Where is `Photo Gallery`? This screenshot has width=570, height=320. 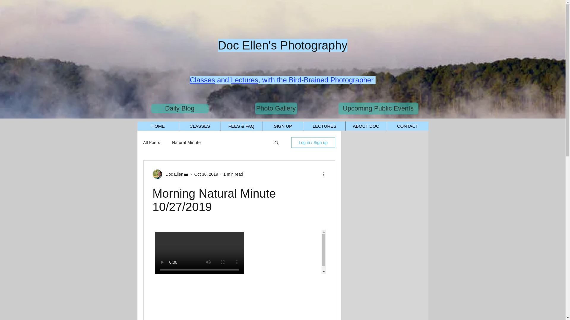 Photo Gallery is located at coordinates (276, 108).